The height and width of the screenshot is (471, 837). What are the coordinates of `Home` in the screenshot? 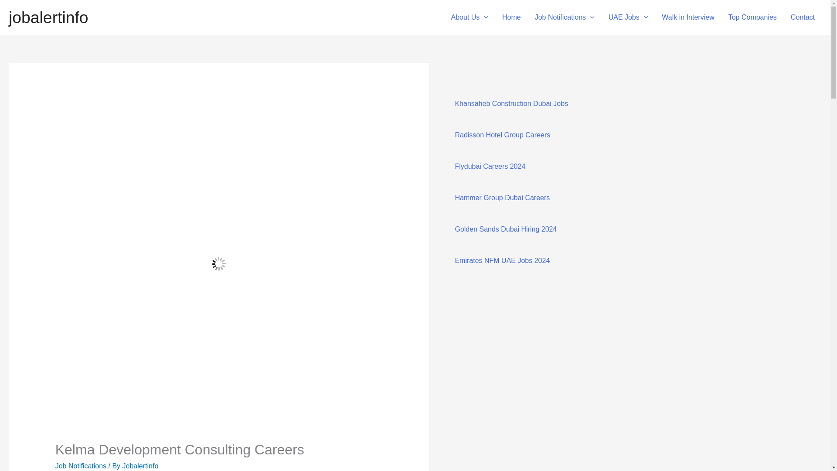 It's located at (512, 17).